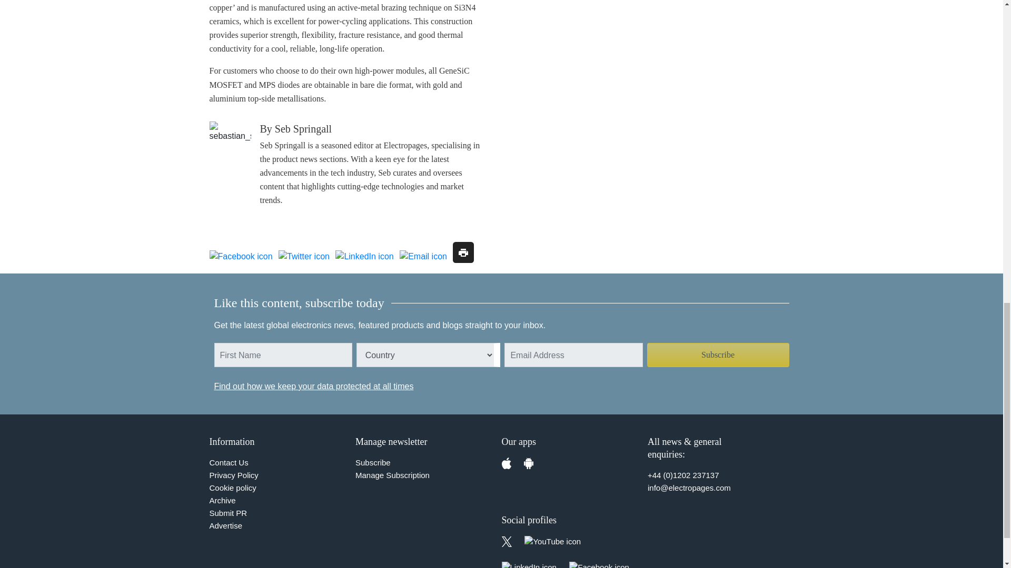  What do you see at coordinates (423, 257) in the screenshot?
I see `Send with Email` at bounding box center [423, 257].